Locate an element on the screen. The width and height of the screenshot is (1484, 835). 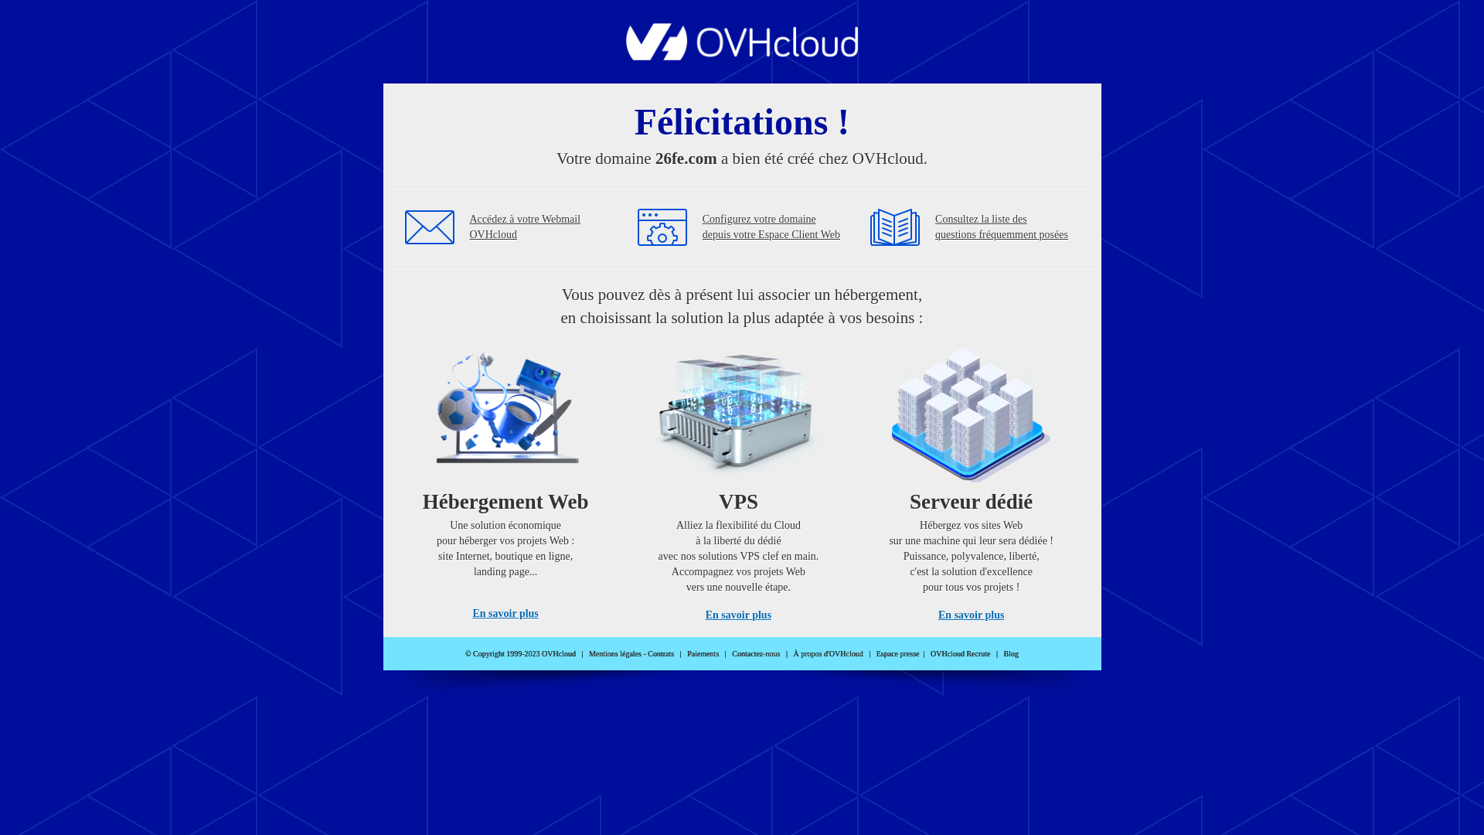
Blog is located at coordinates (1011, 654).